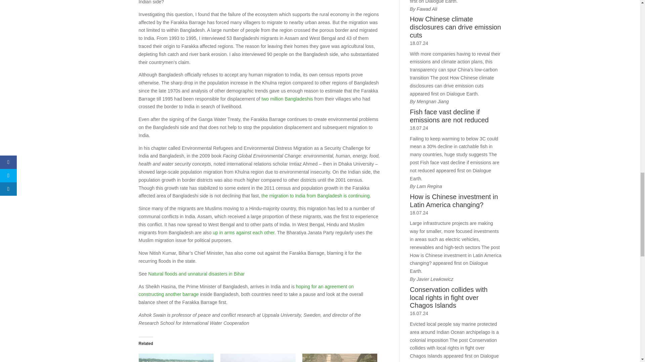  I want to click on Natural floods and unnatural disasters in Bihar, so click(196, 274).